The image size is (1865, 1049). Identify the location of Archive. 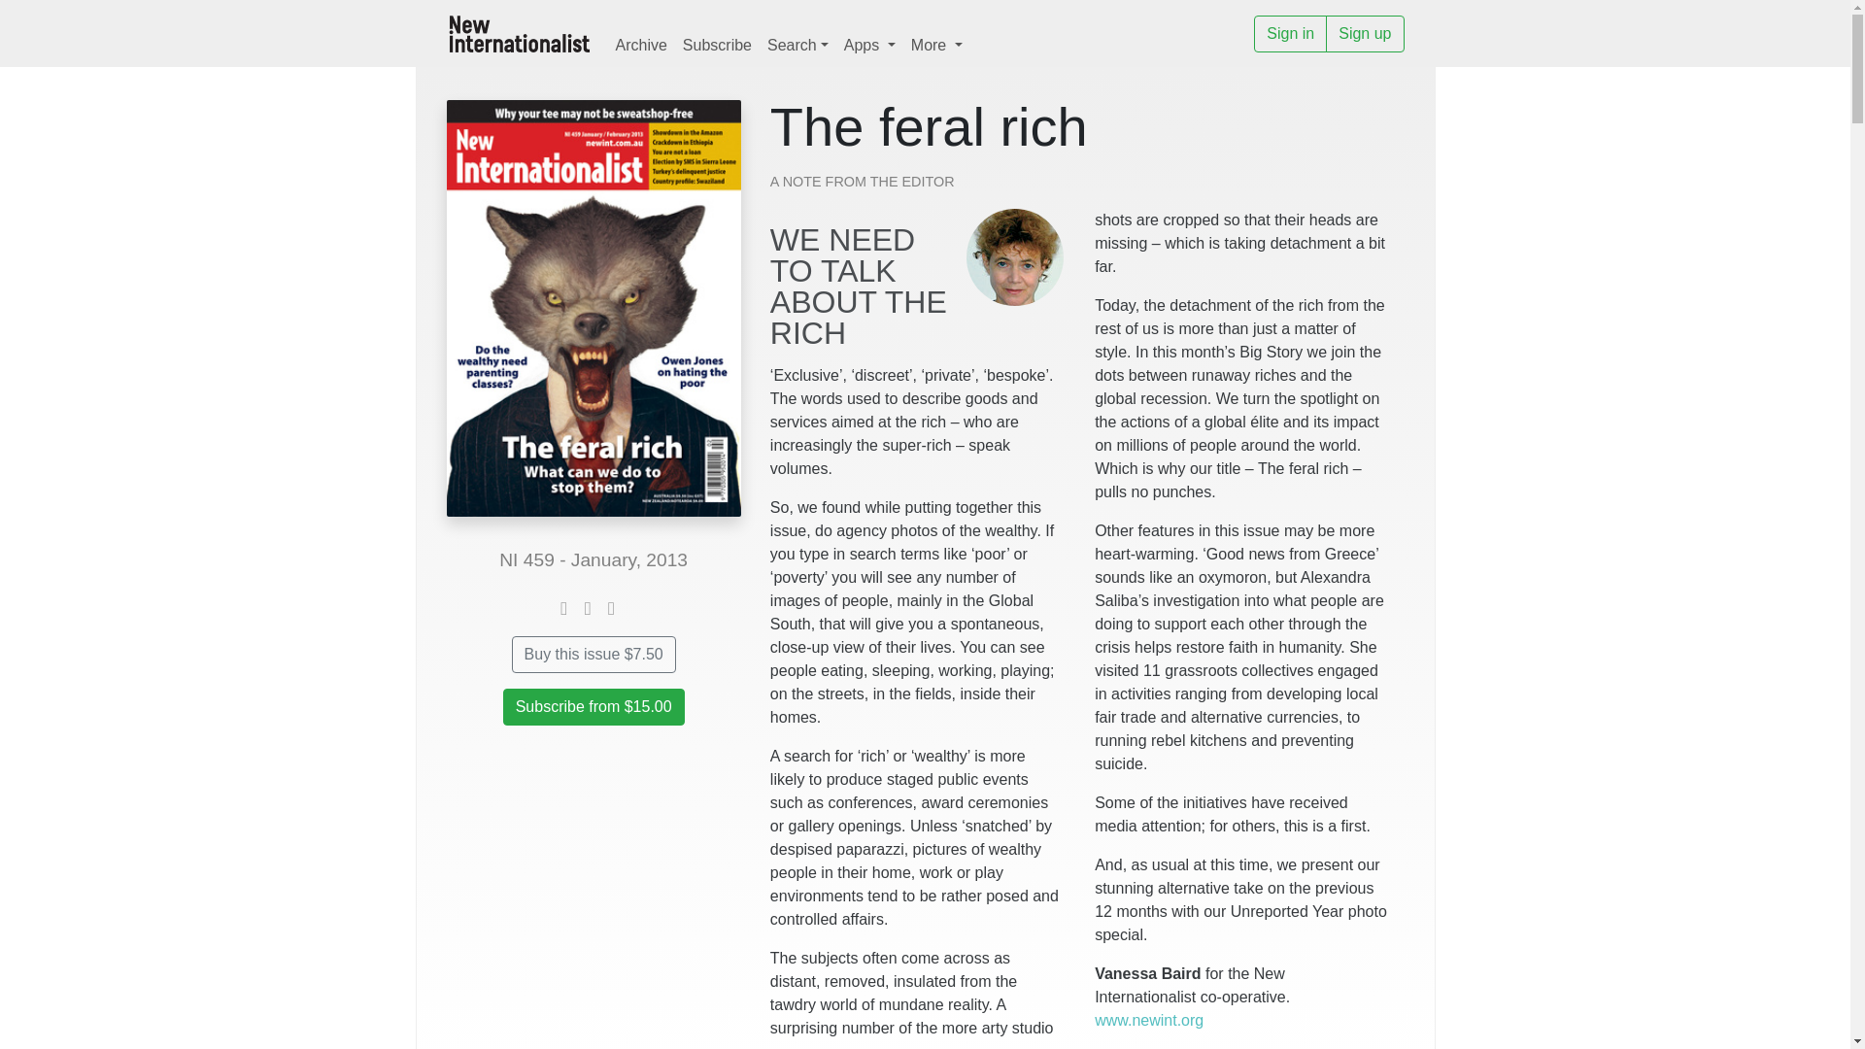
(641, 45).